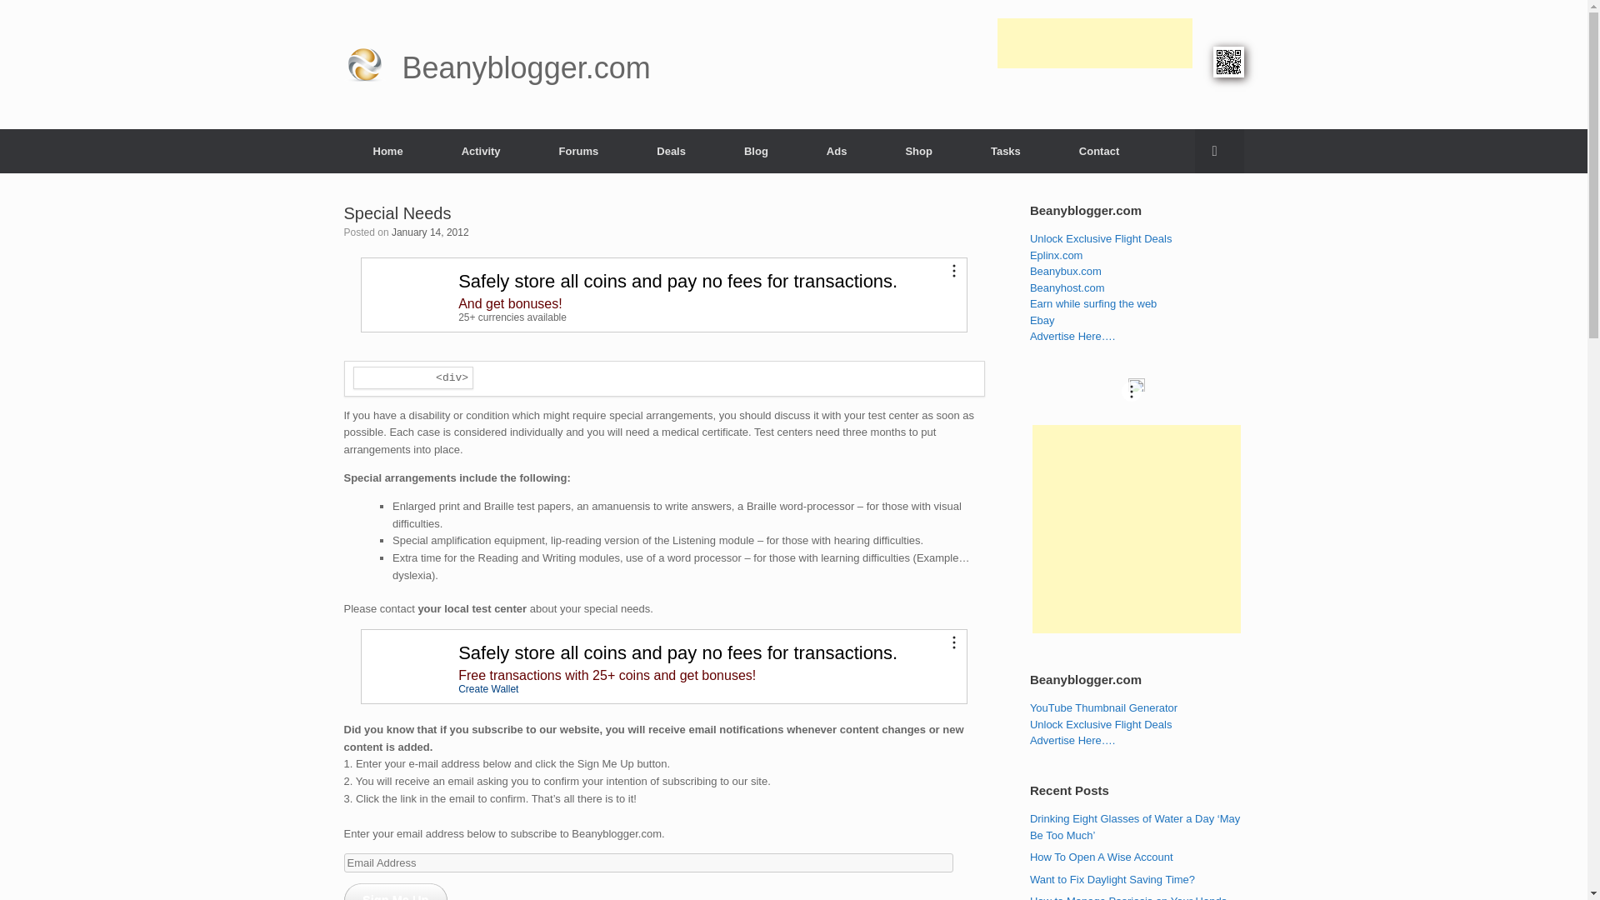  Describe the element at coordinates (578, 150) in the screenshot. I see `Forums` at that location.